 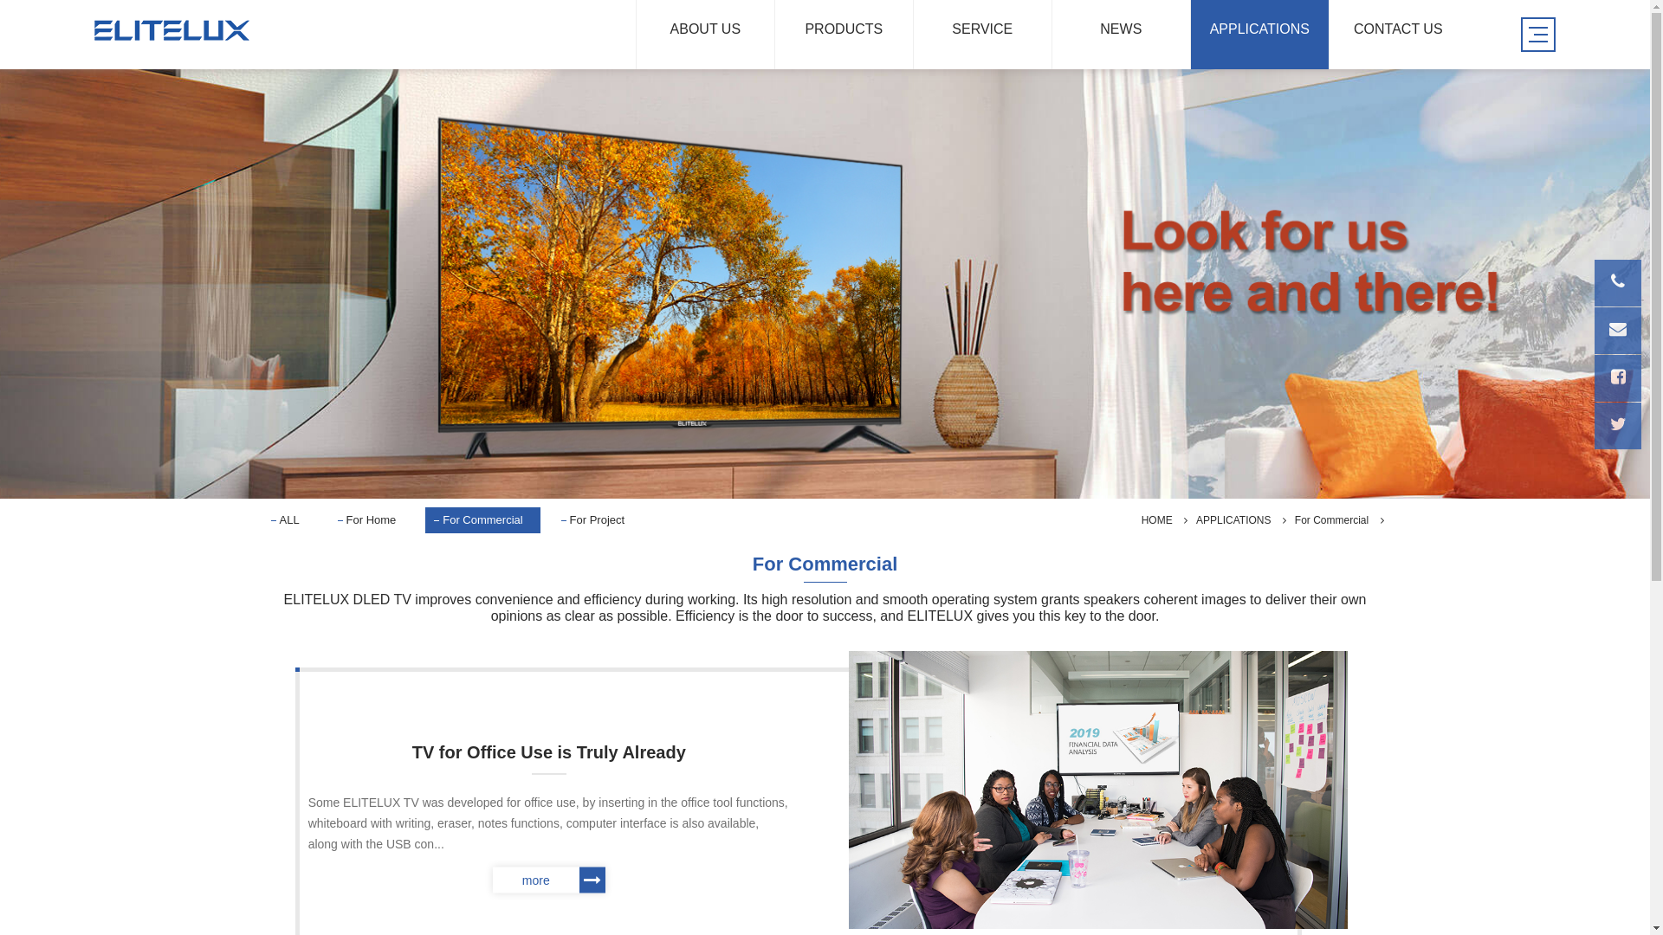 I want to click on 1300-388-324, so click(x=1618, y=283).